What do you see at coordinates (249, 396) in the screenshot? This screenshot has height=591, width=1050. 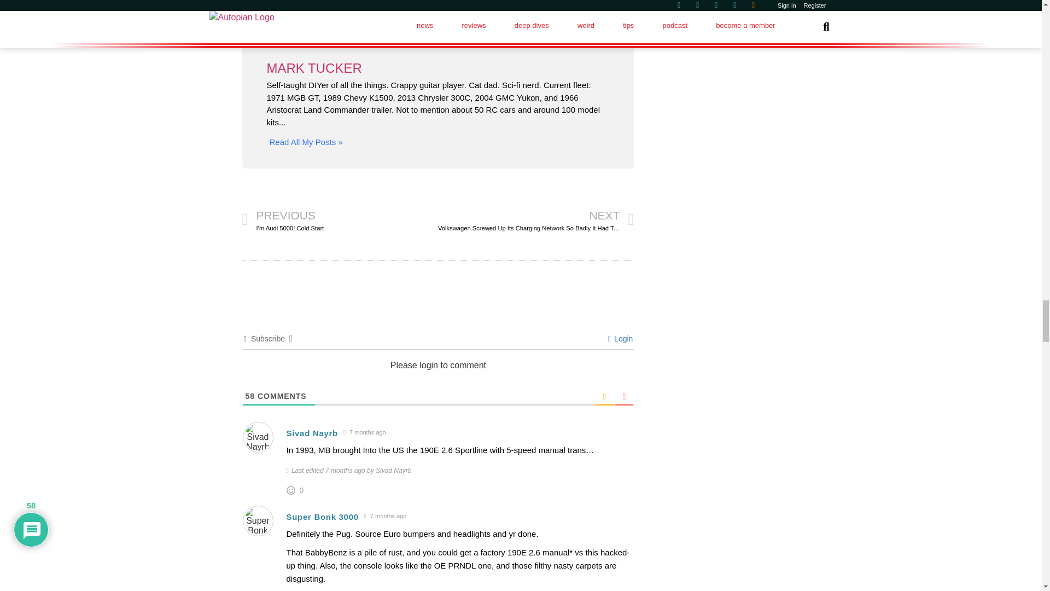 I see `58` at bounding box center [249, 396].